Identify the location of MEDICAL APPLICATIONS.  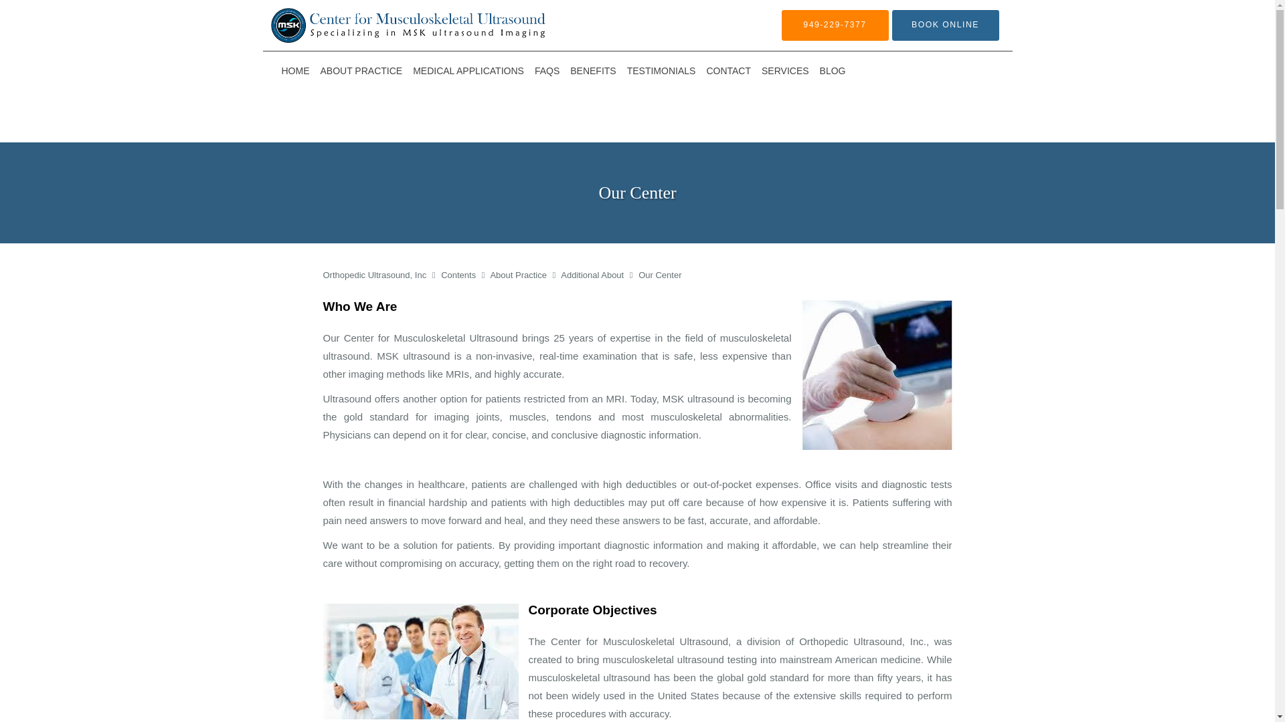
(468, 71).